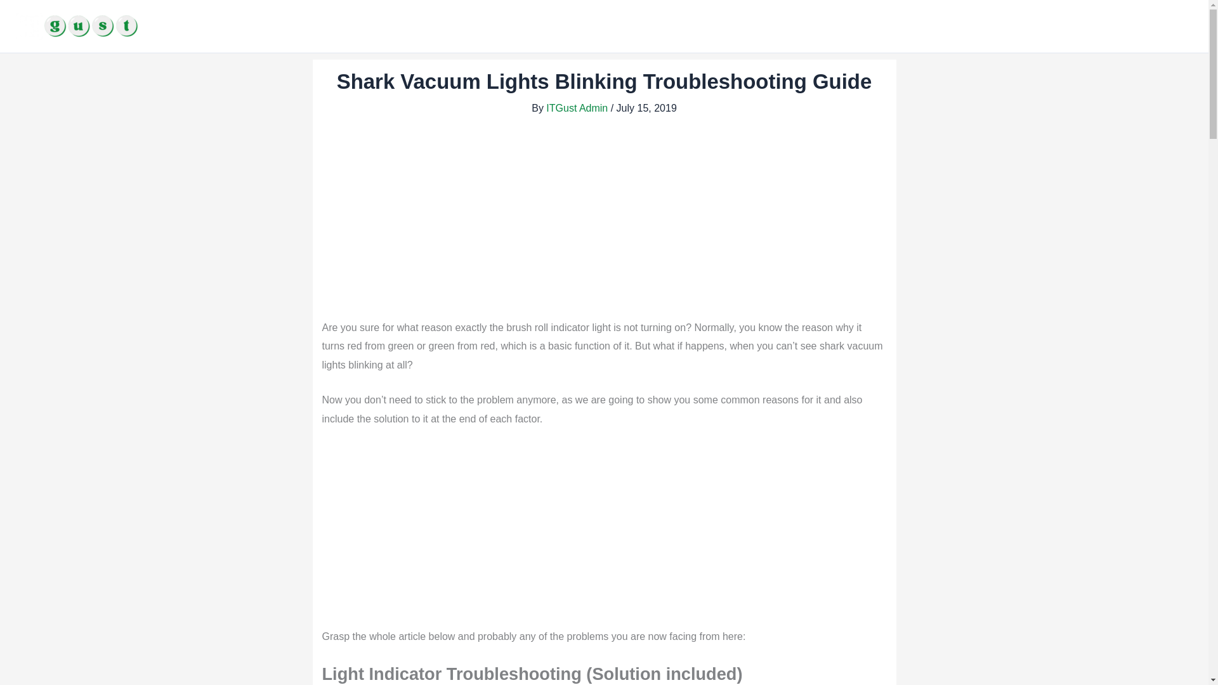  What do you see at coordinates (577, 108) in the screenshot?
I see `View all posts by ITGust Admin` at bounding box center [577, 108].